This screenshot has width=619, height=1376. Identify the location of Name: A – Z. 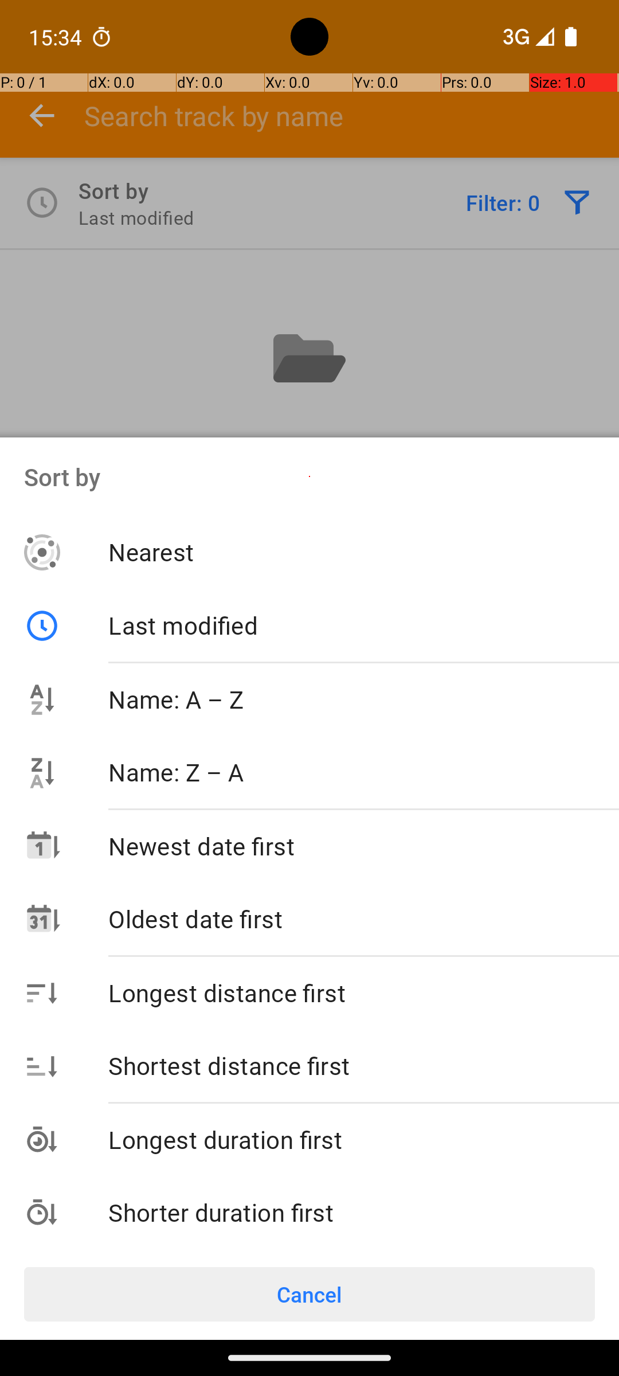
(363, 699).